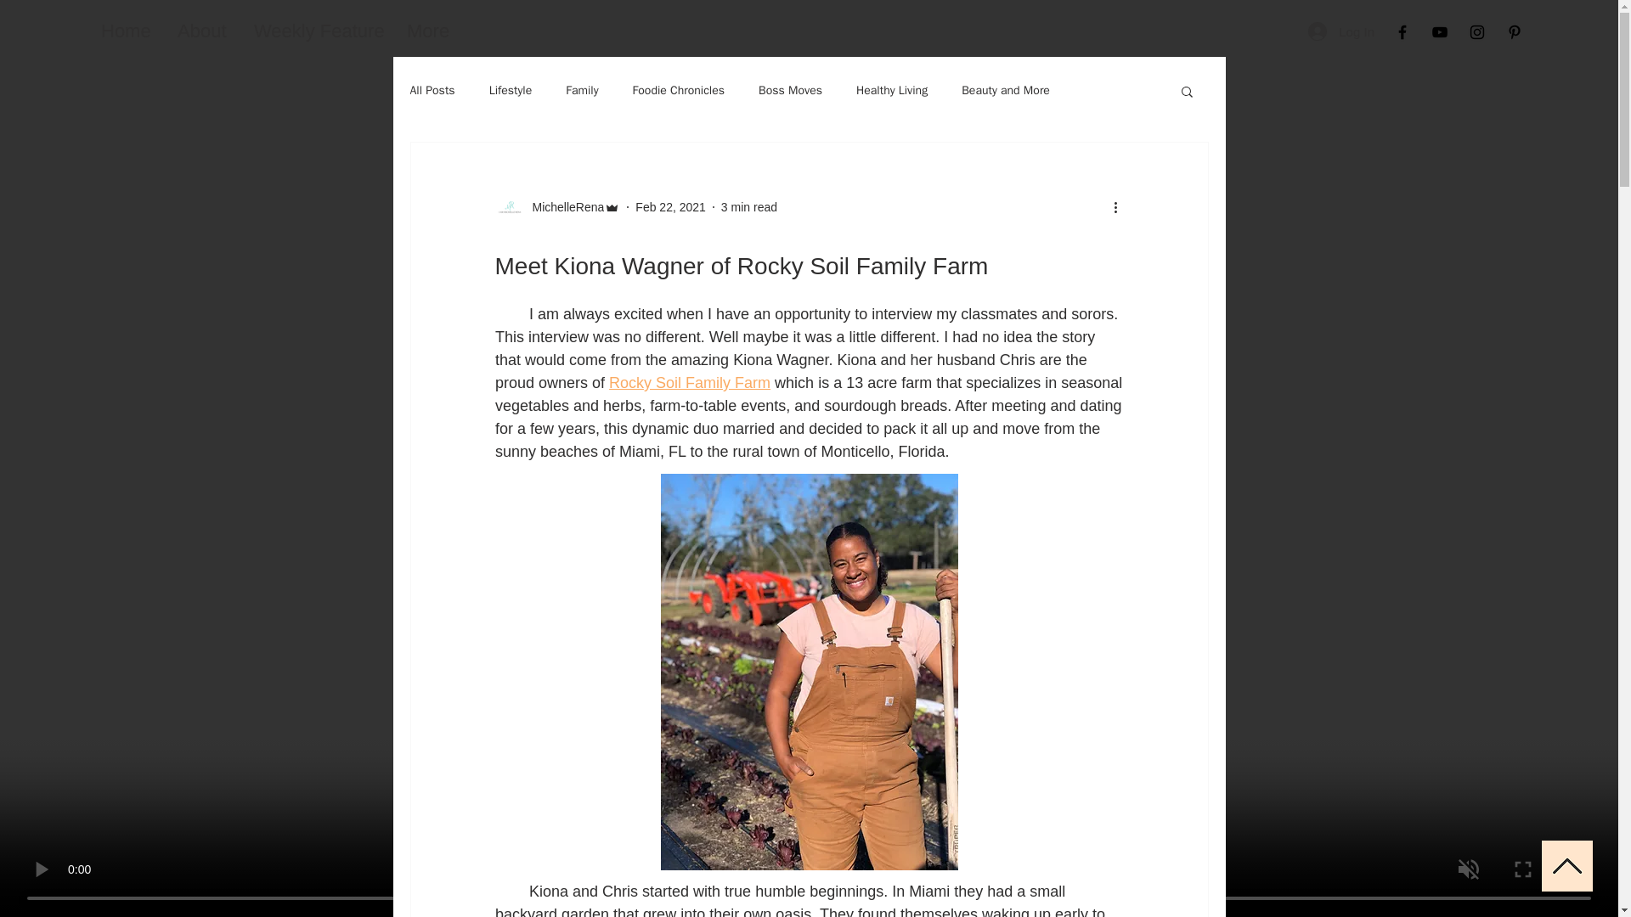 Image resolution: width=1631 pixels, height=917 pixels. Describe the element at coordinates (1006, 90) in the screenshot. I see `Beauty and More` at that location.